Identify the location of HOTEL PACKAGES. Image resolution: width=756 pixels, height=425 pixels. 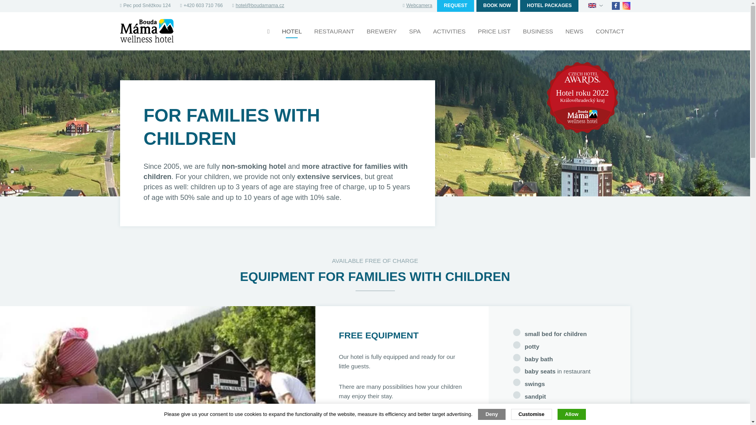
(549, 6).